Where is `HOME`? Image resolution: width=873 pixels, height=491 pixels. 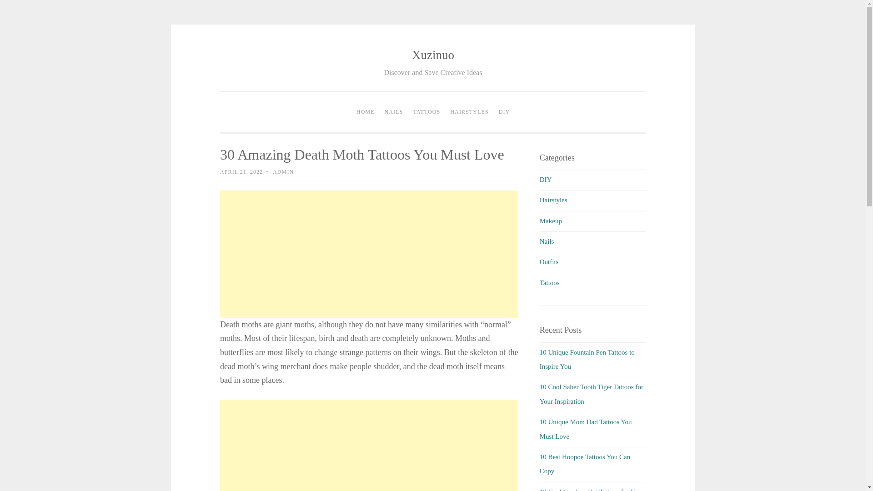 HOME is located at coordinates (366, 112).